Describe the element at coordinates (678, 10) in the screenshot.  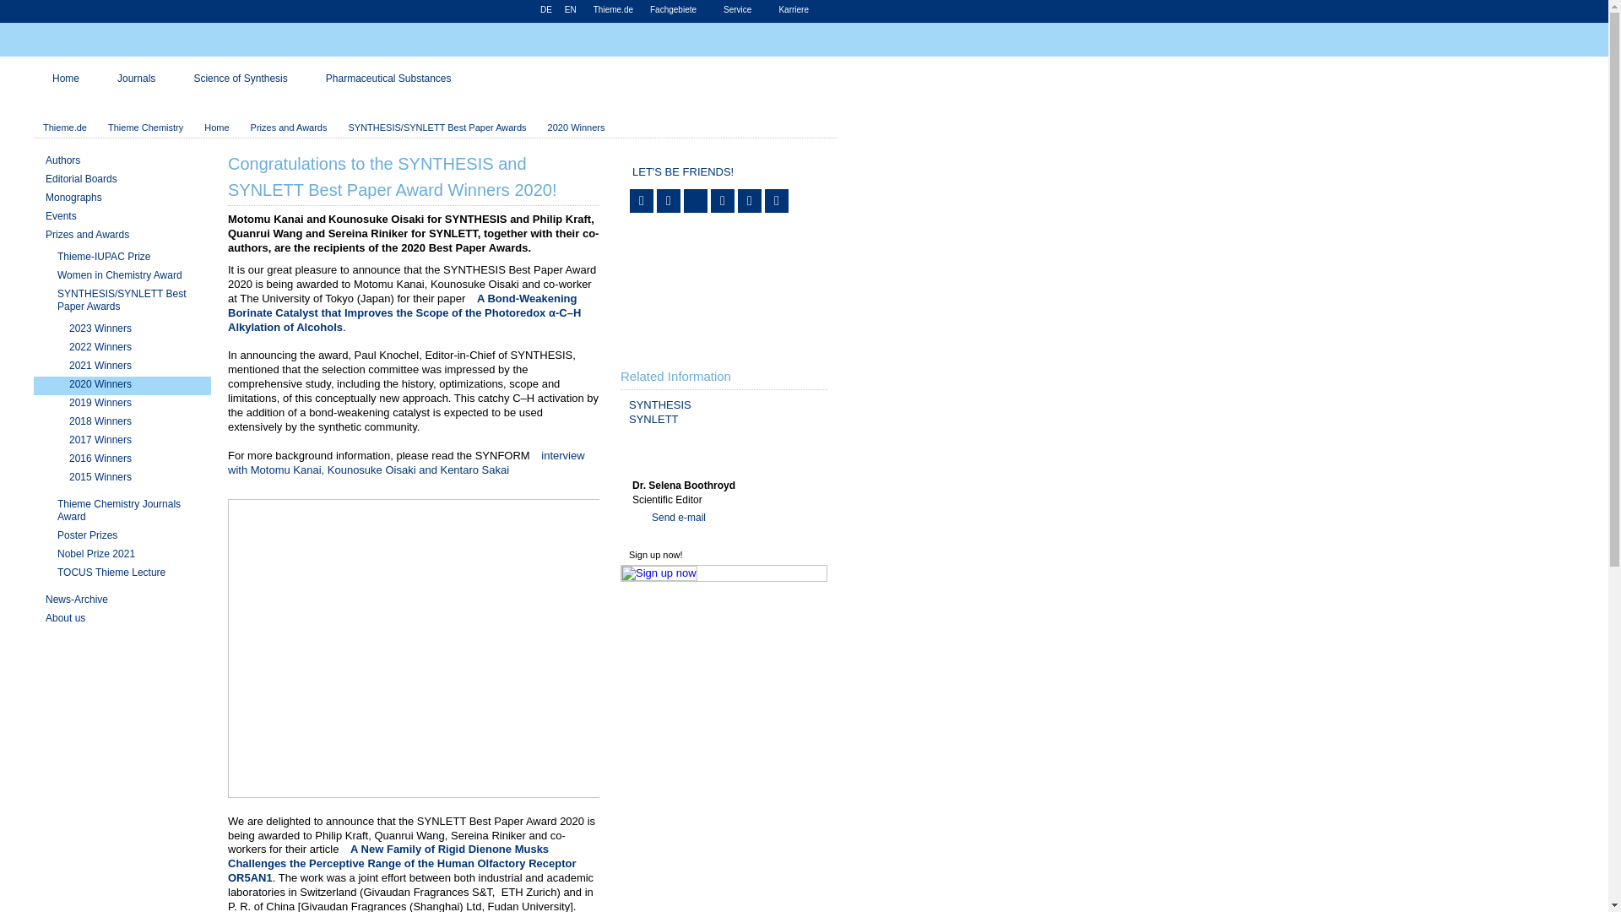
I see `Fachgebiete` at that location.